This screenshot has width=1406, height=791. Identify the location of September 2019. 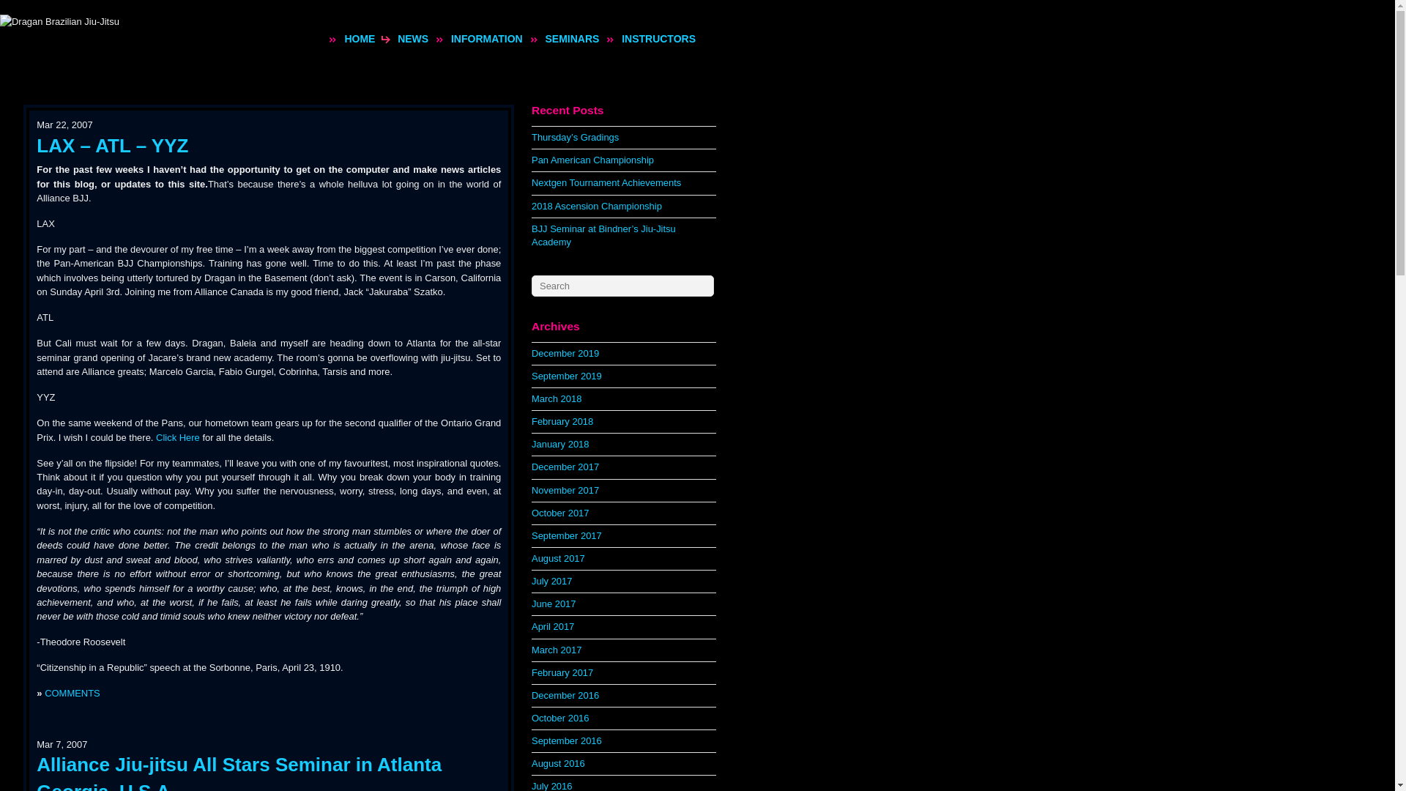
(566, 376).